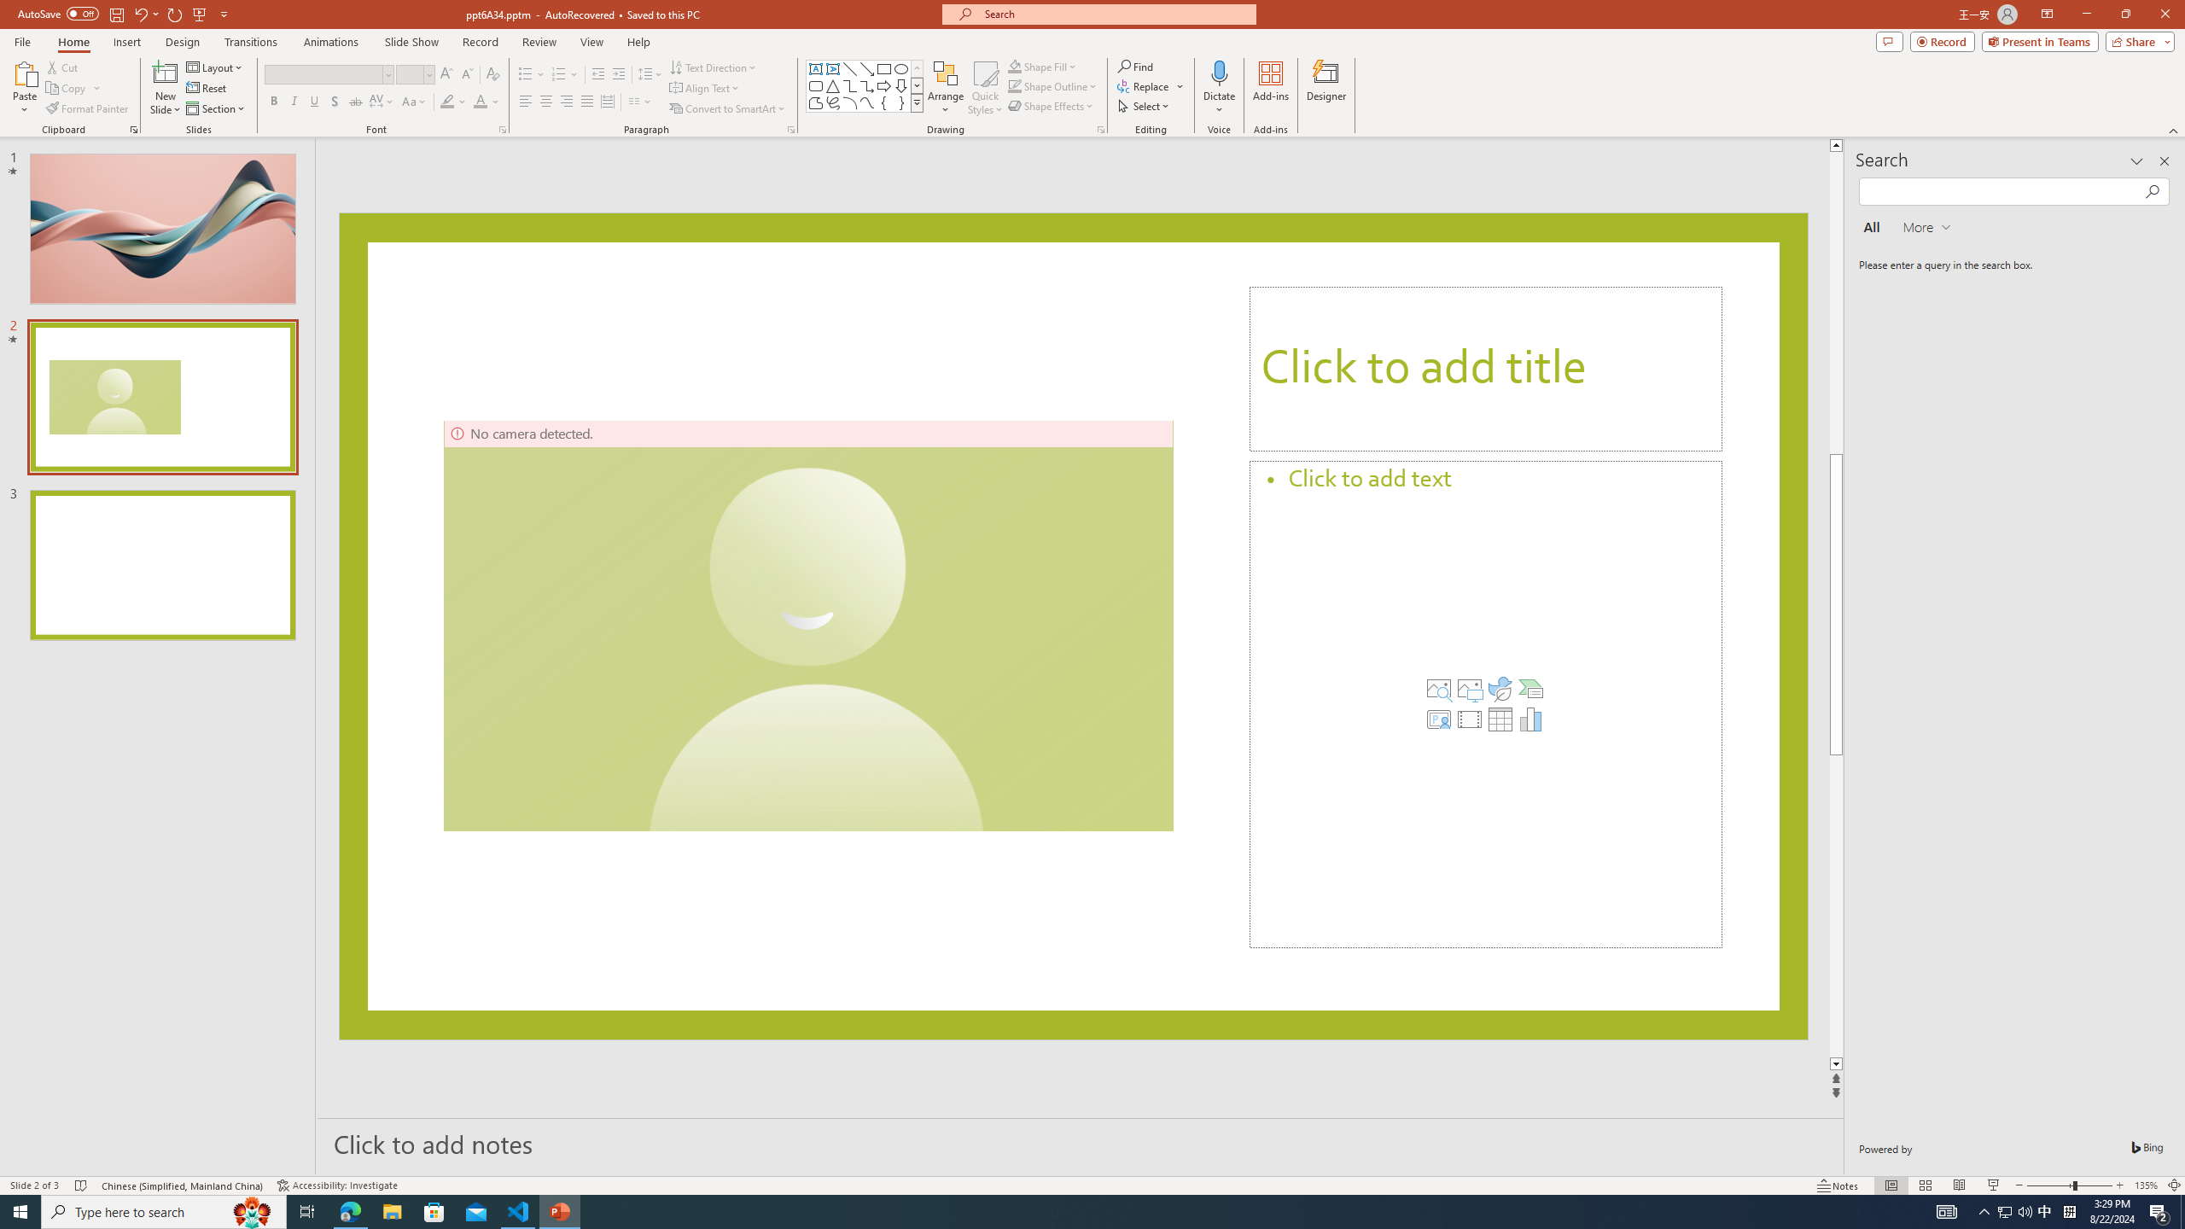 Image resolution: width=2185 pixels, height=1229 pixels. I want to click on Quick Styles, so click(985, 88).